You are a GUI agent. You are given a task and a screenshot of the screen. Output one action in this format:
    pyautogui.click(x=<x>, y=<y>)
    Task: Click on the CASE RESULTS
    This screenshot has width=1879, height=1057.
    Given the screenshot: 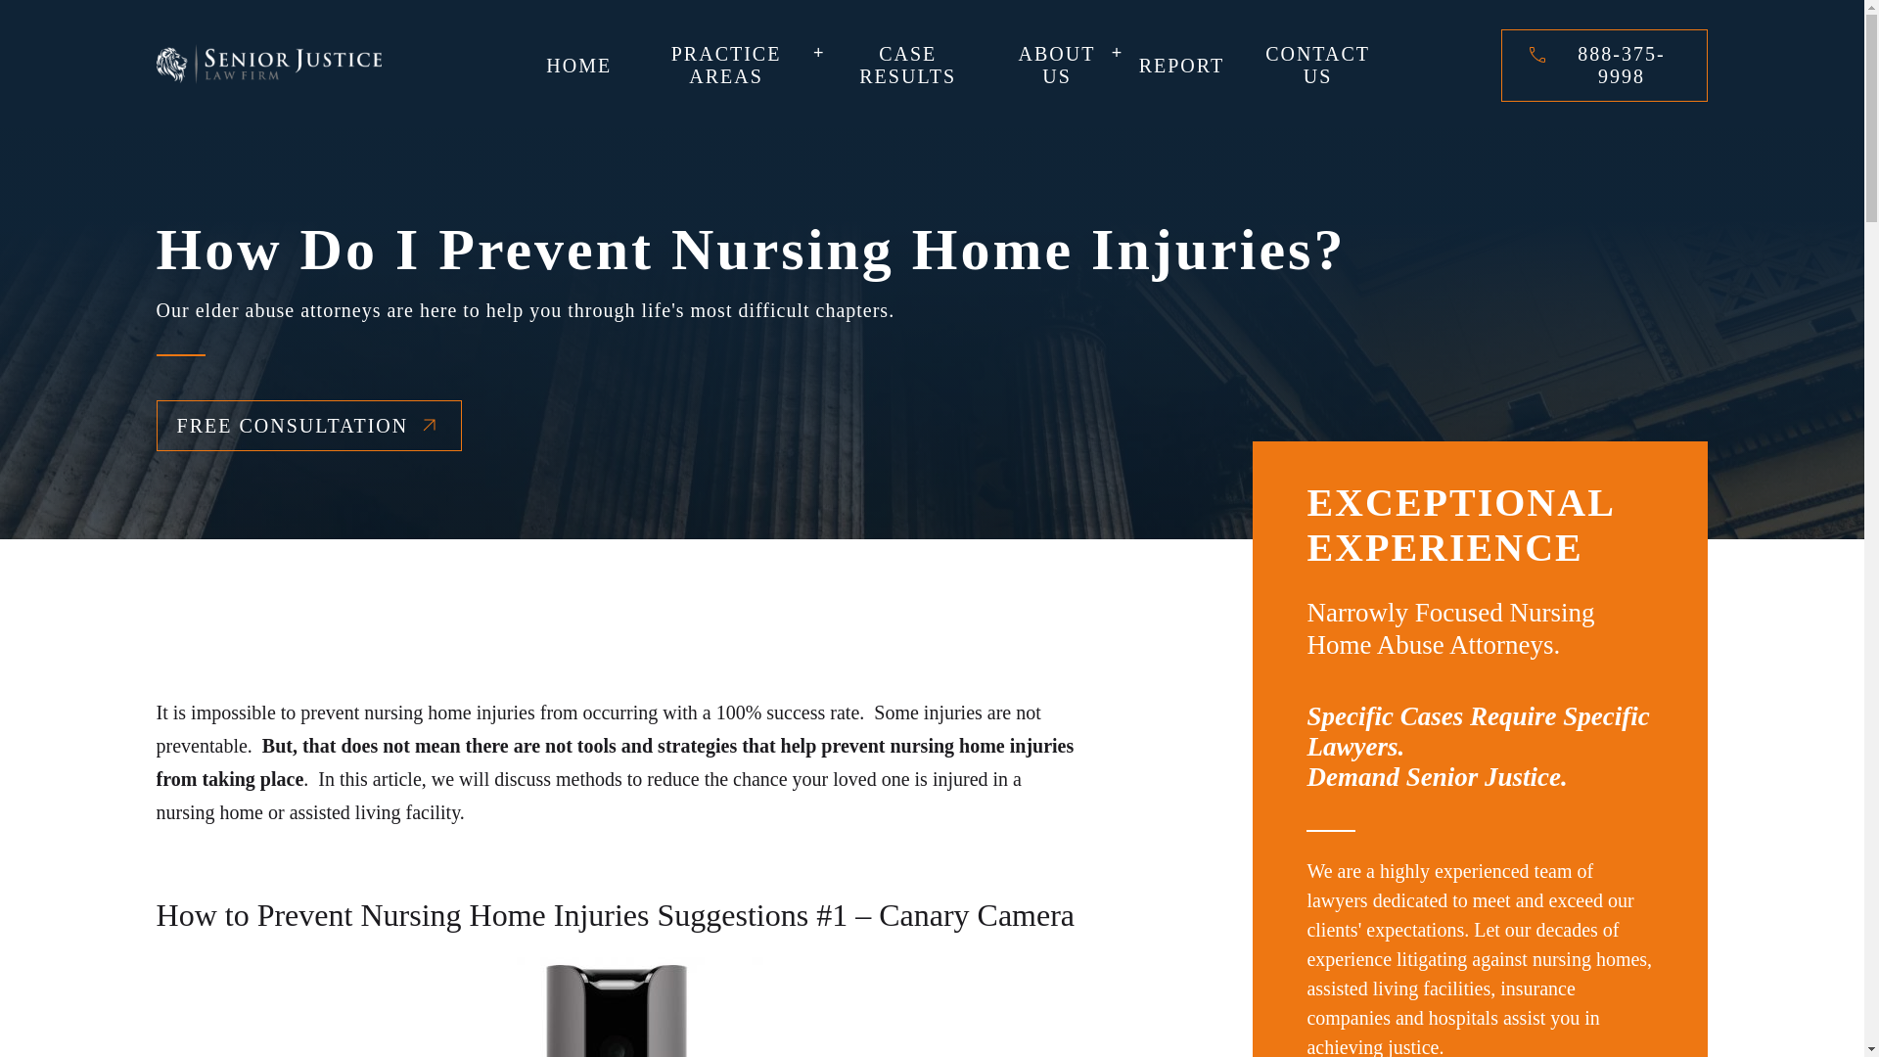 What is the action you would take?
    pyautogui.click(x=907, y=65)
    